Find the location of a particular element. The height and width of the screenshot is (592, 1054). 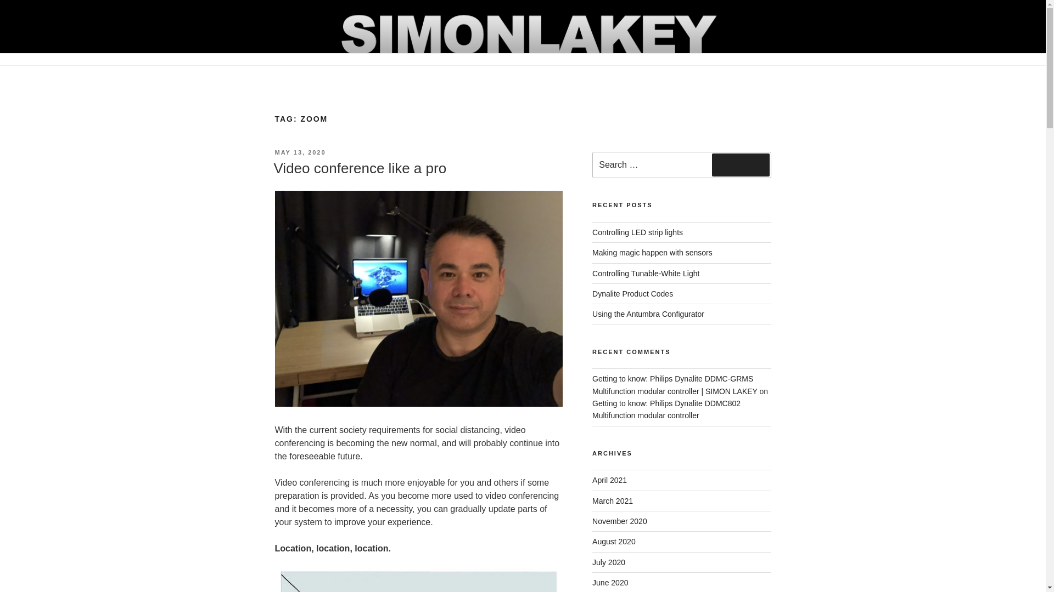

July 2020 is located at coordinates (608, 562).